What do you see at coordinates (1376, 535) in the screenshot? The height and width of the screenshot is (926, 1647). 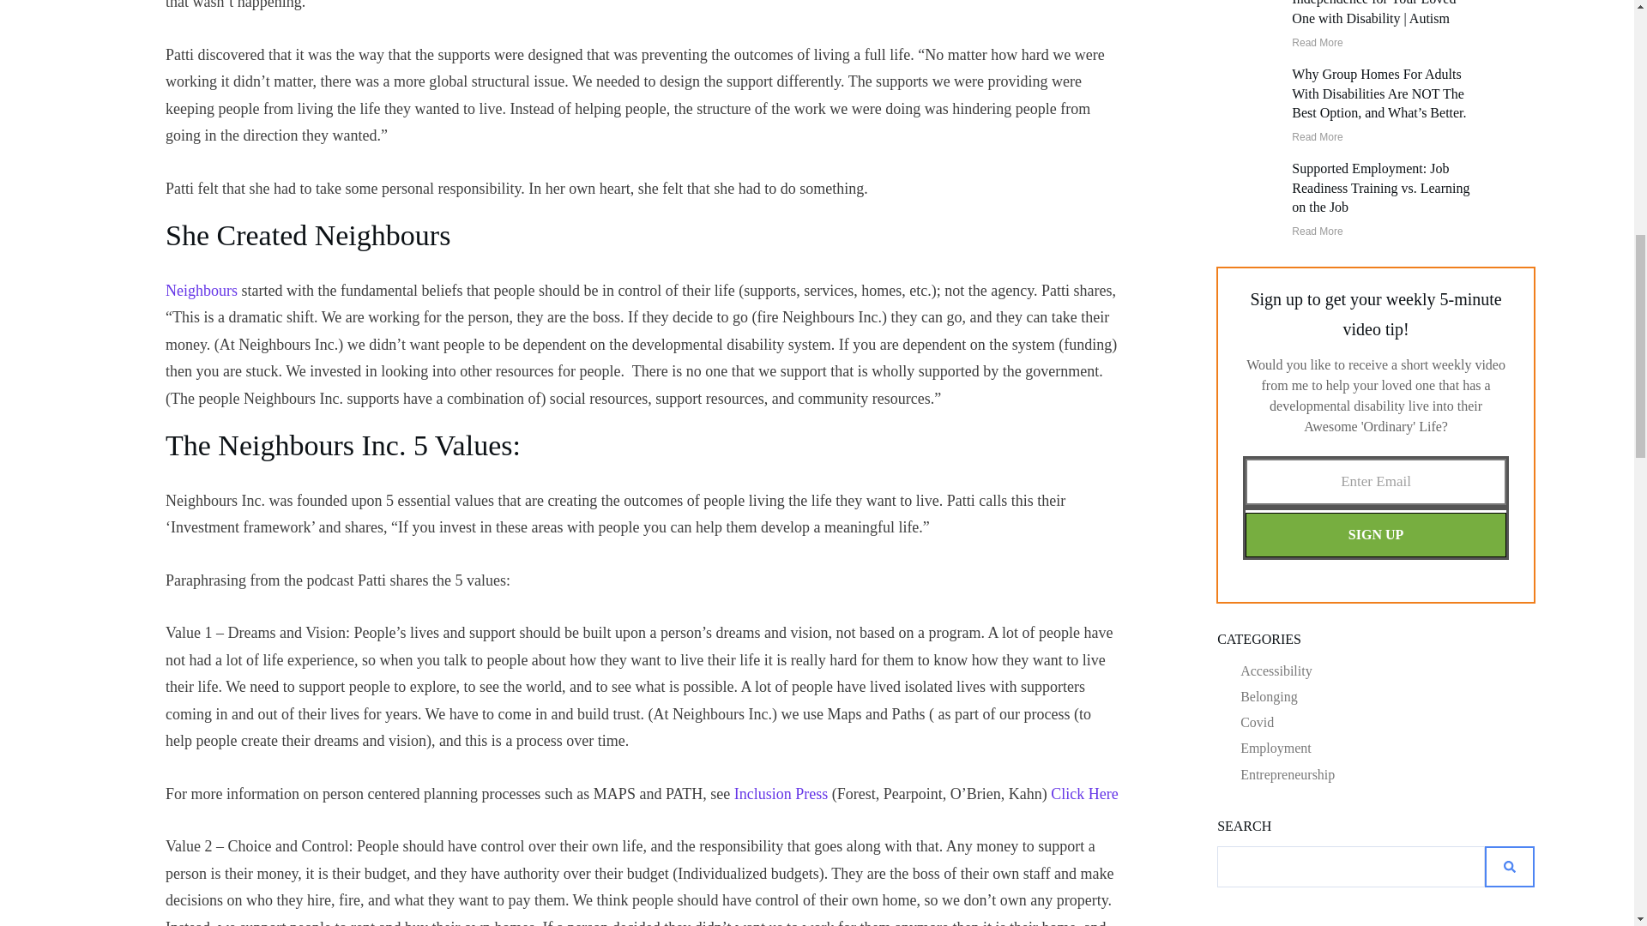 I see `SIGN UP` at bounding box center [1376, 535].